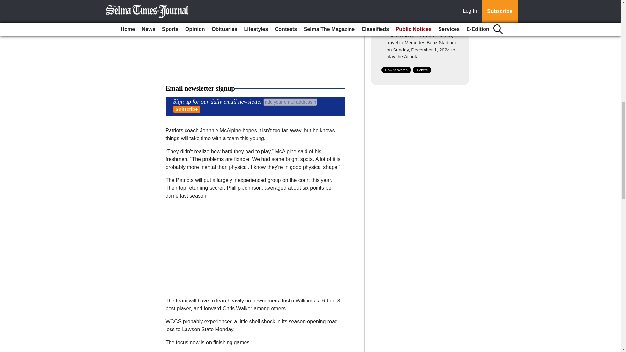 The width and height of the screenshot is (626, 352). Describe the element at coordinates (396, 70) in the screenshot. I see `How to Watch` at that location.